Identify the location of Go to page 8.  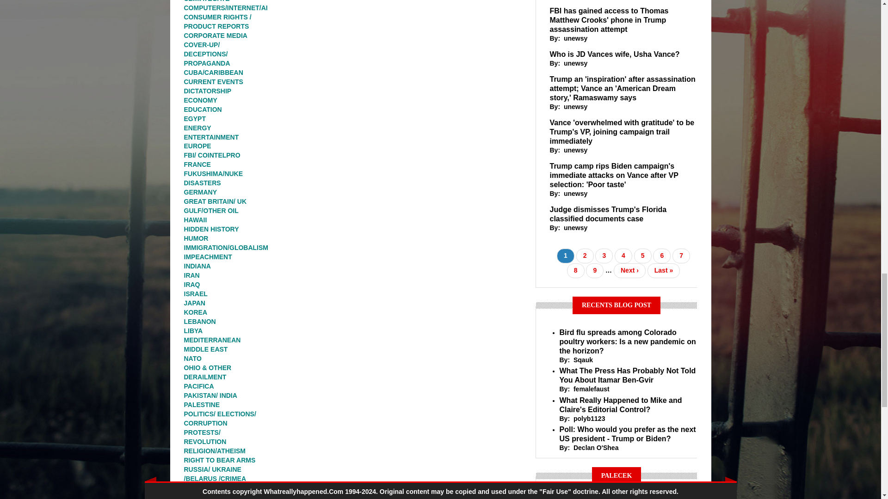
(575, 271).